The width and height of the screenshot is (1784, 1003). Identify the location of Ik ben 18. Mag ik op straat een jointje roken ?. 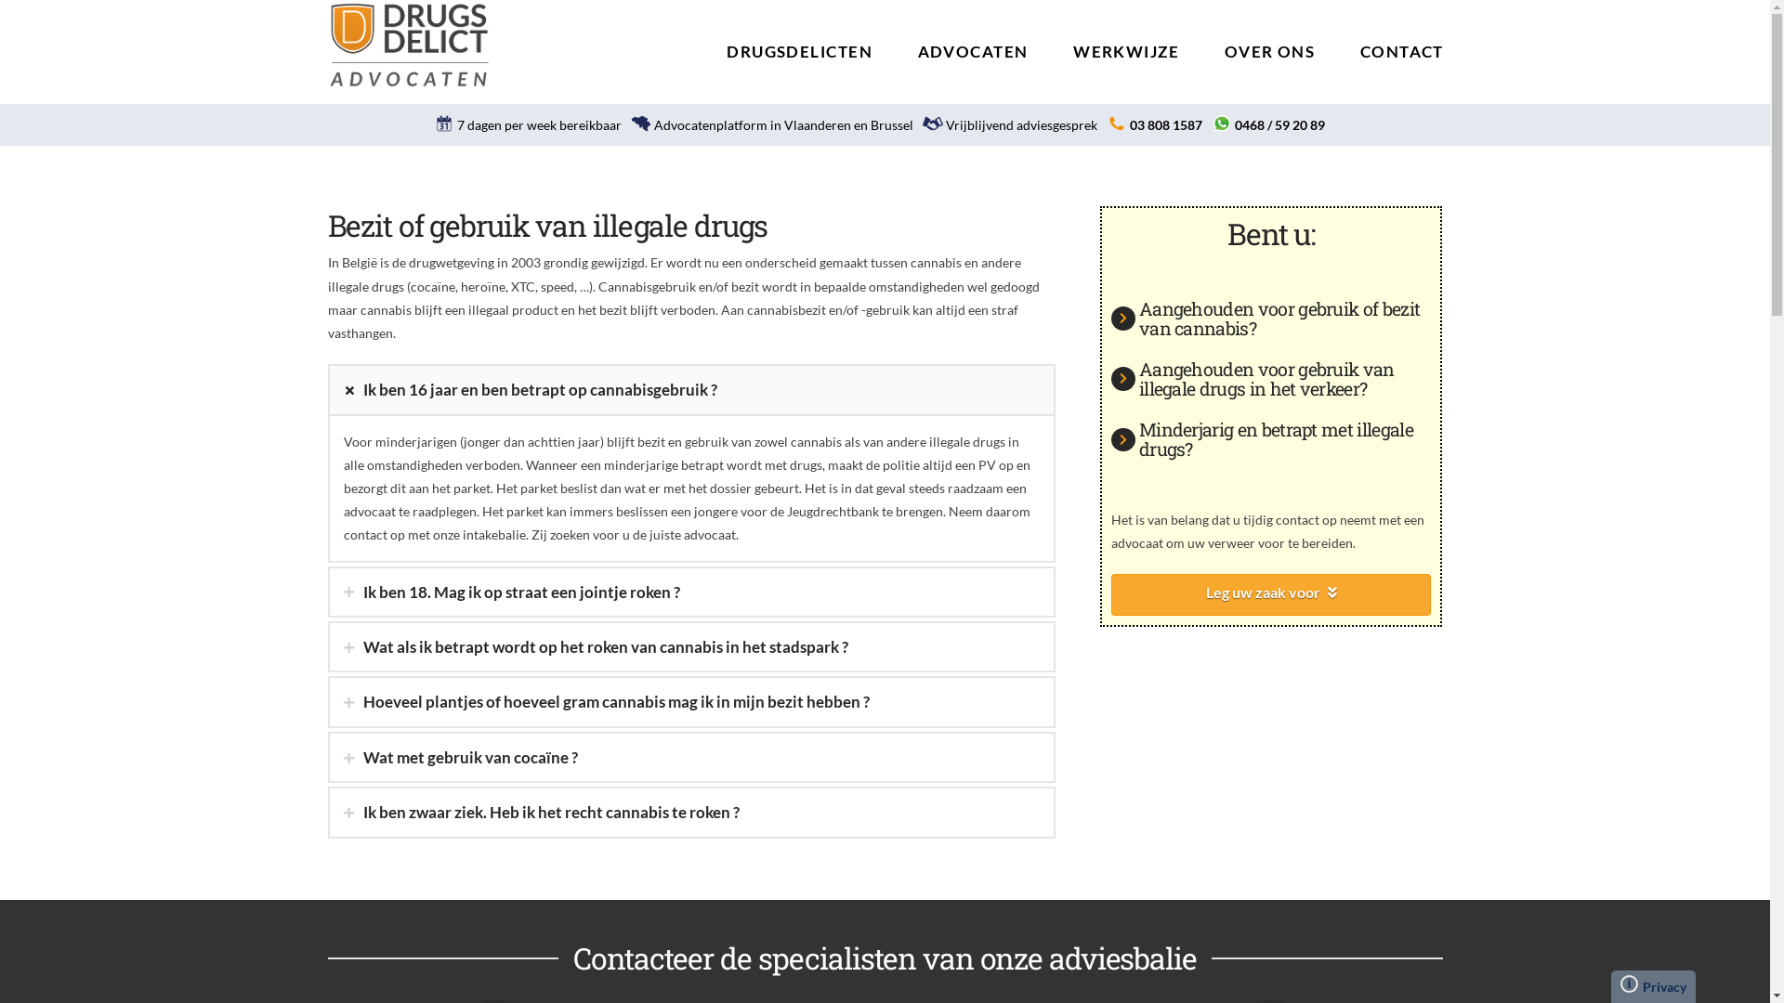
(691, 593).